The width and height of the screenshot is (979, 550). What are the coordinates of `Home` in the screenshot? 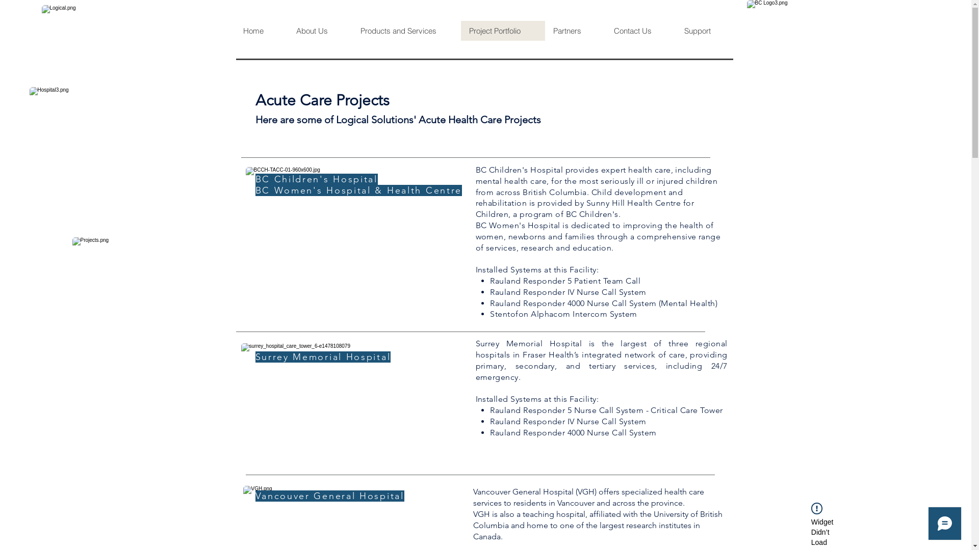 It's located at (262, 31).